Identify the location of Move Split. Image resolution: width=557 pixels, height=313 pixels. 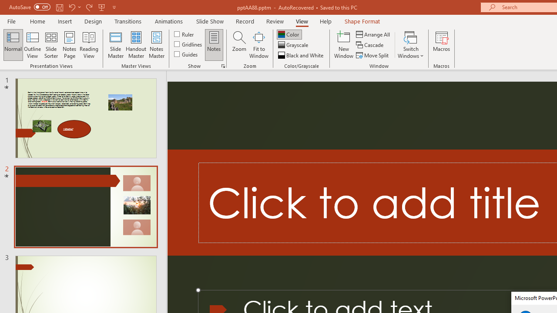
(373, 55).